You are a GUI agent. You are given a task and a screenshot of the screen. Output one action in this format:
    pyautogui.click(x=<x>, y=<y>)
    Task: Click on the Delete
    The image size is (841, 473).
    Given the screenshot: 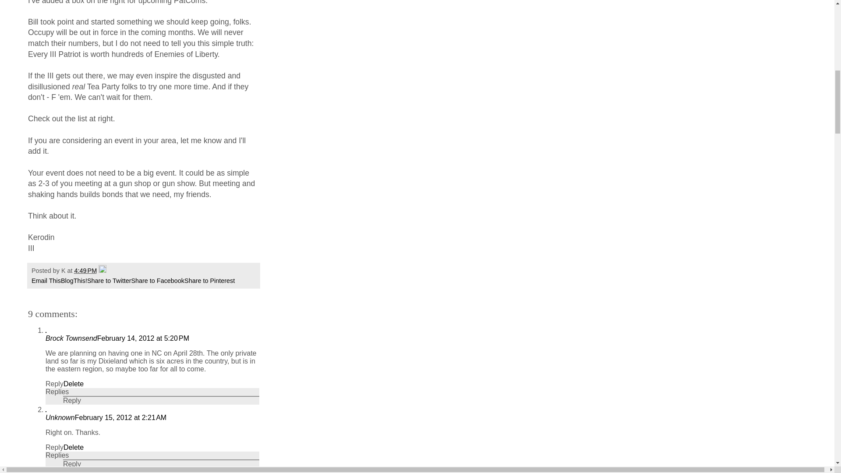 What is the action you would take?
    pyautogui.click(x=74, y=448)
    